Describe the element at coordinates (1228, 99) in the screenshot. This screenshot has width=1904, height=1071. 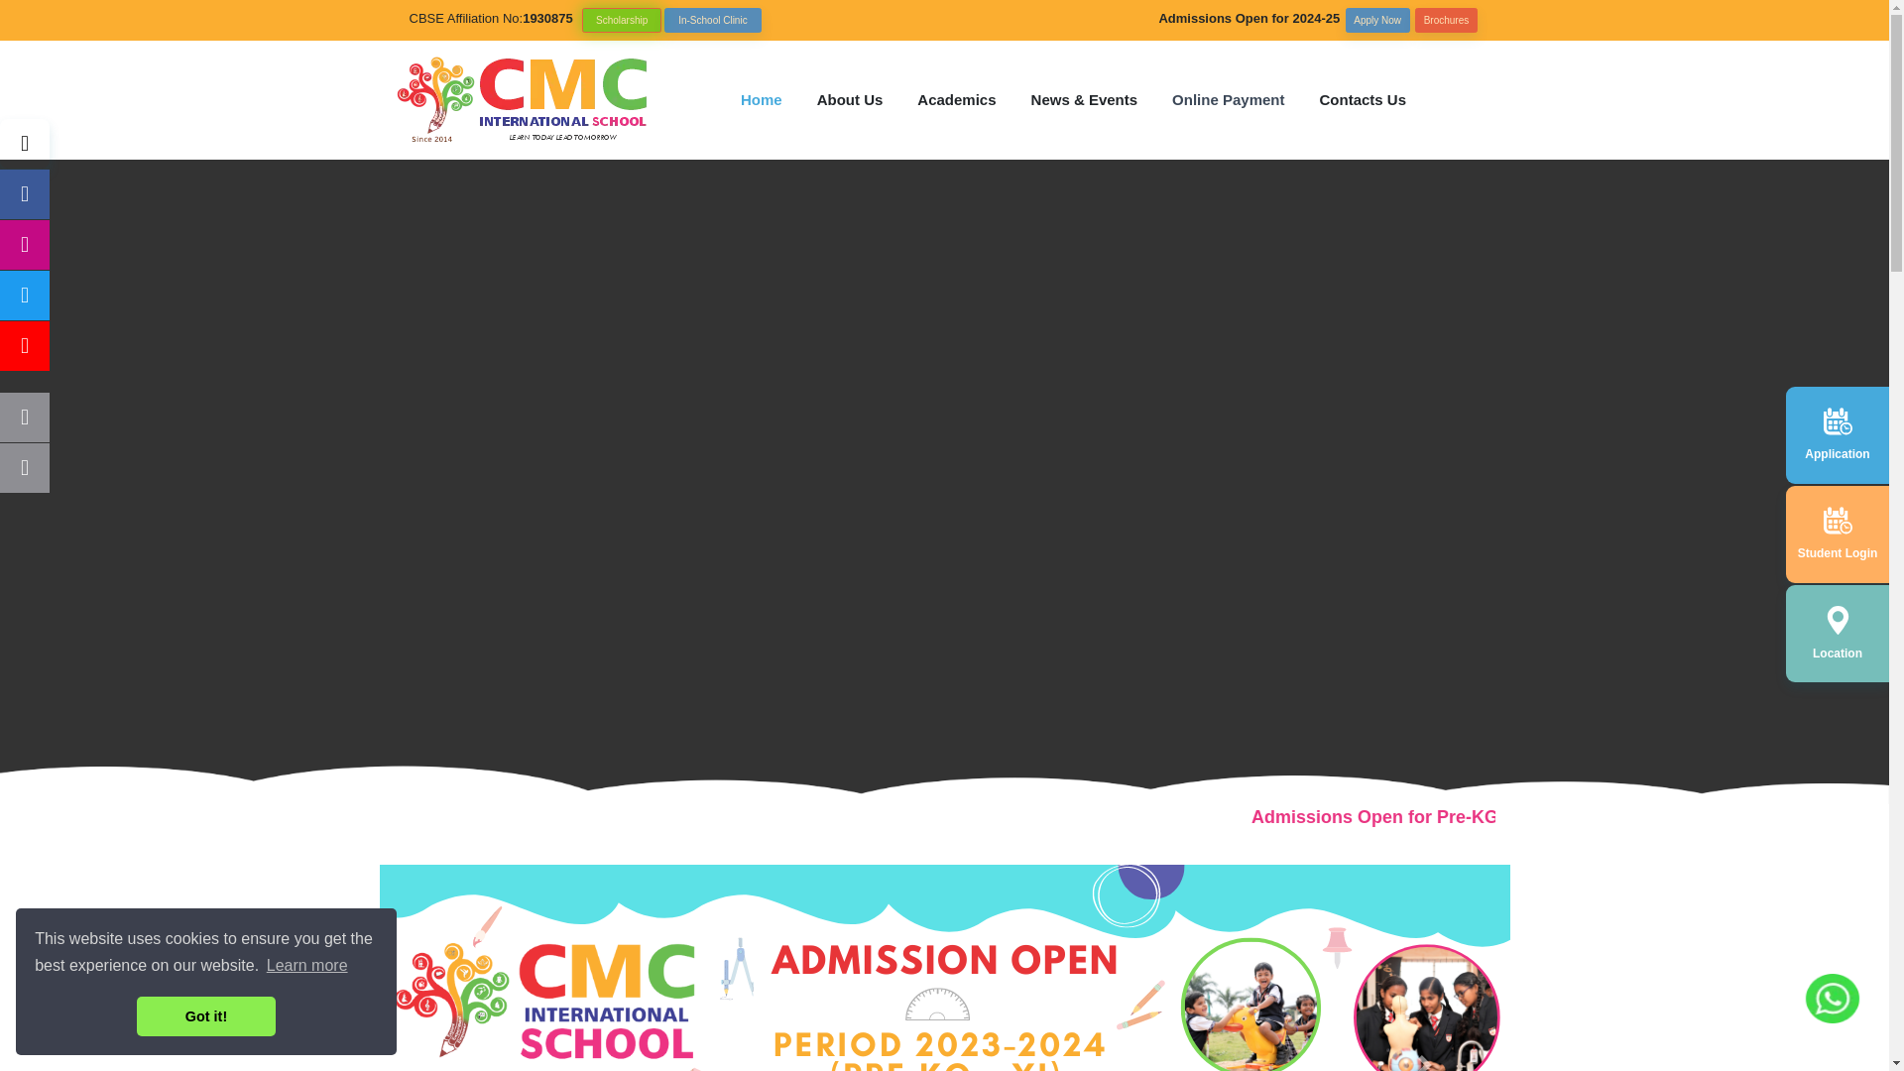
I see `Online Payment` at that location.